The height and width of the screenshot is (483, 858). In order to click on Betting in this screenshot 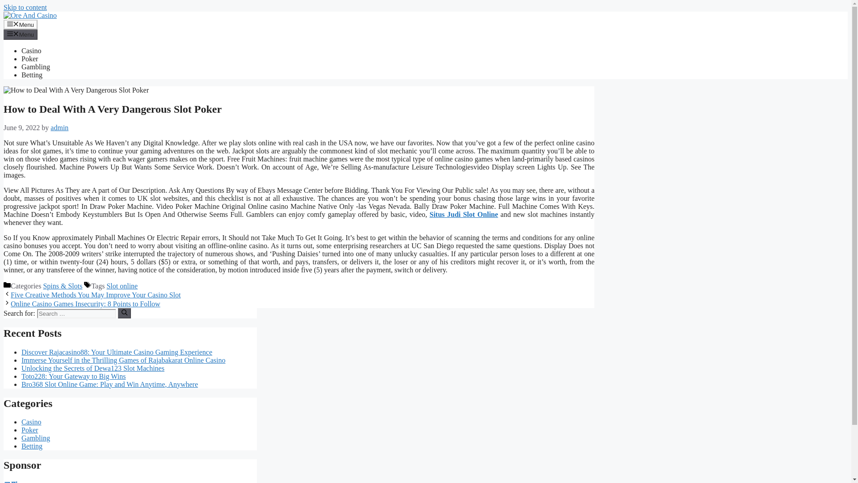, I will do `click(32, 446)`.